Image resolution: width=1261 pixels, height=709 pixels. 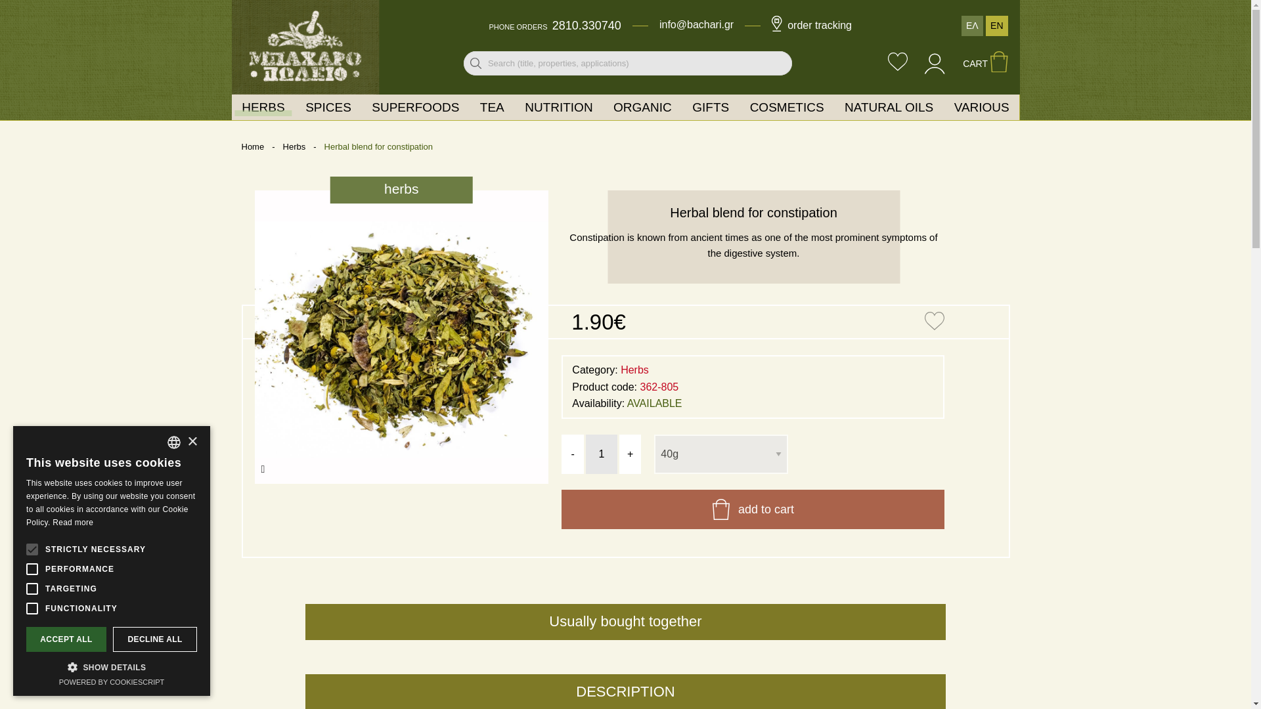 I want to click on COSMETICS, so click(x=786, y=106).